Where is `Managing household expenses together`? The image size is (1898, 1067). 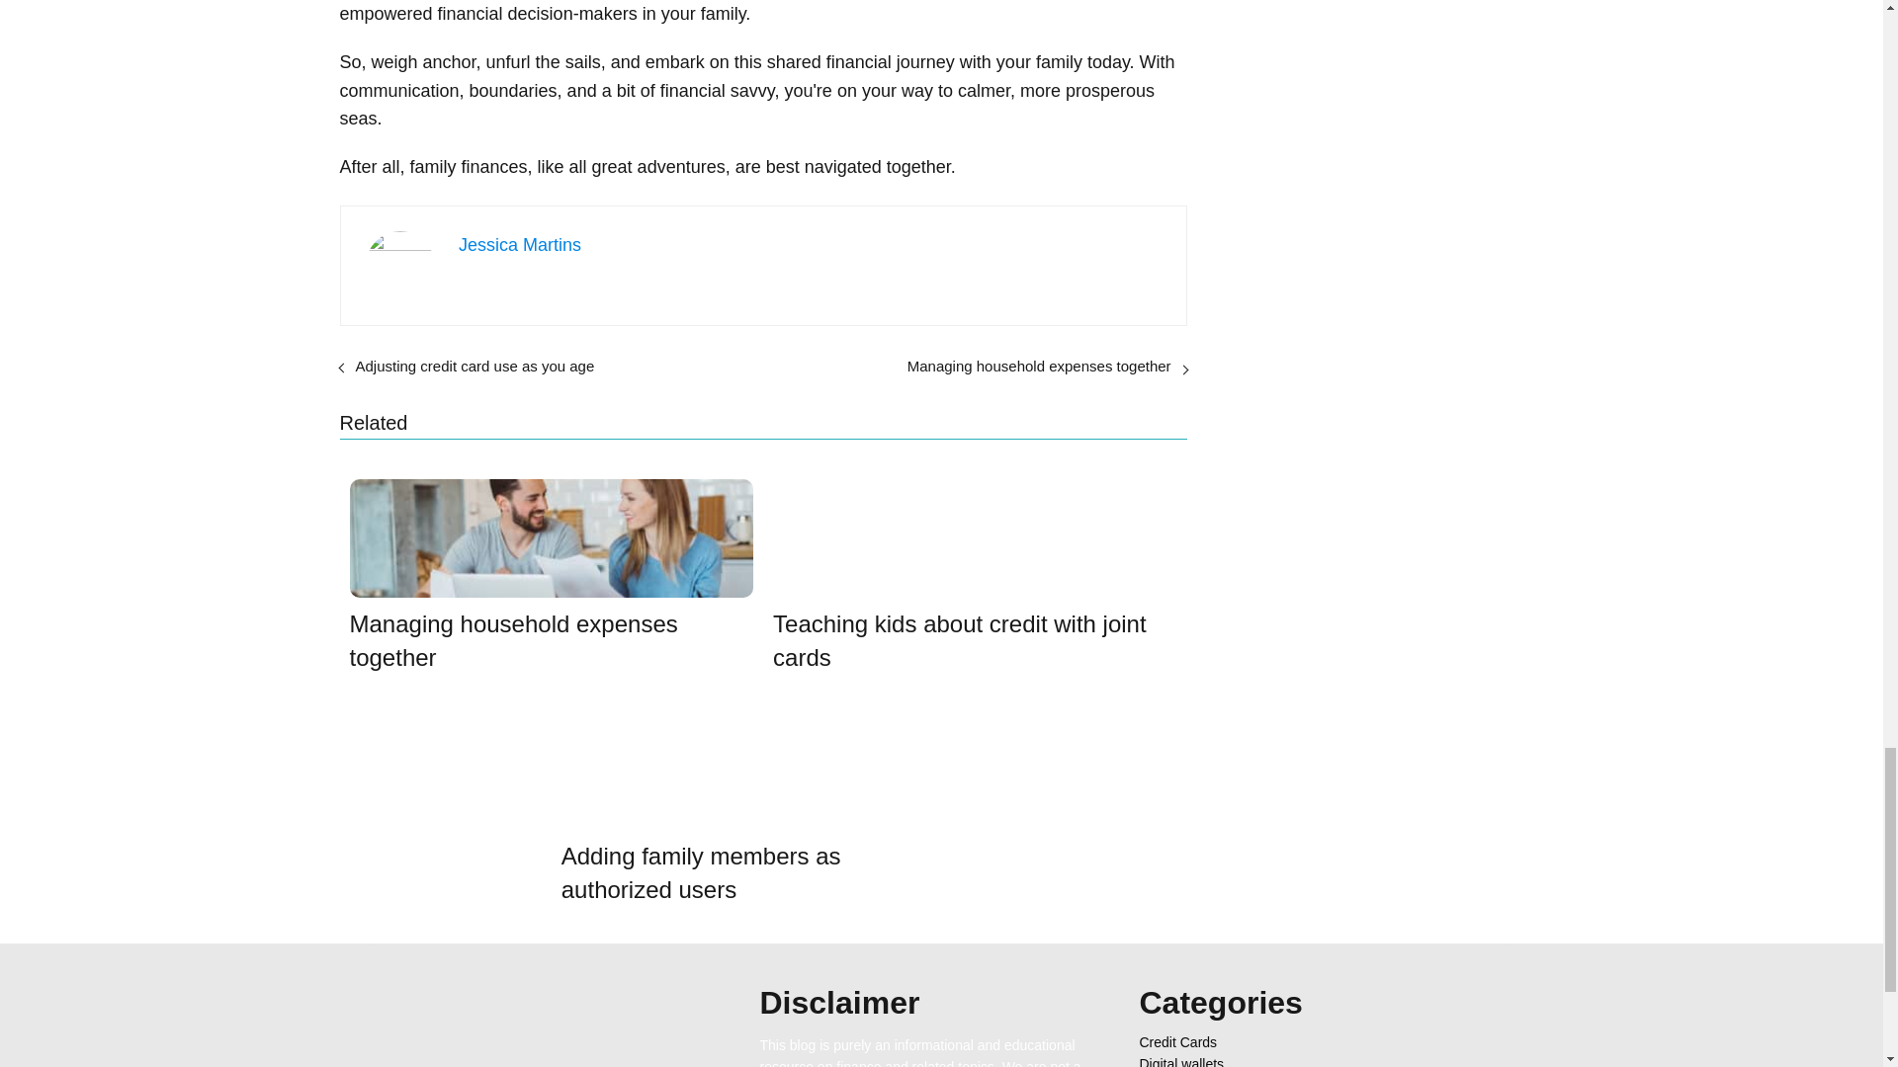
Managing household expenses together is located at coordinates (552, 575).